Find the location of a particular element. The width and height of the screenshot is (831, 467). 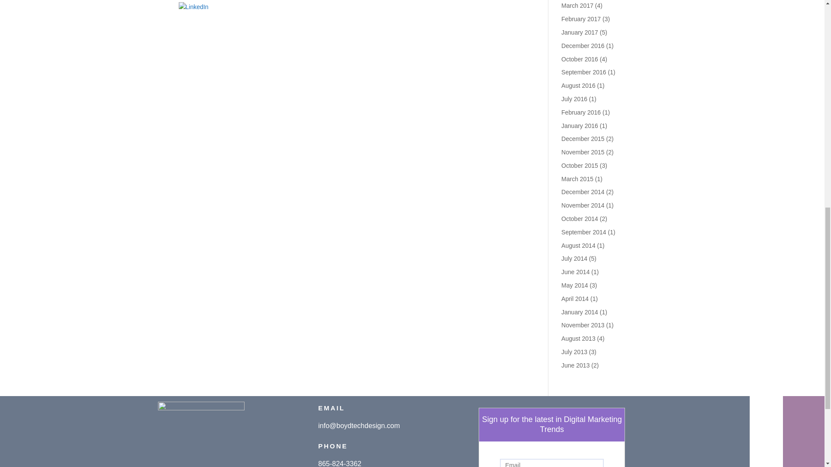

February 2017 is located at coordinates (581, 19).